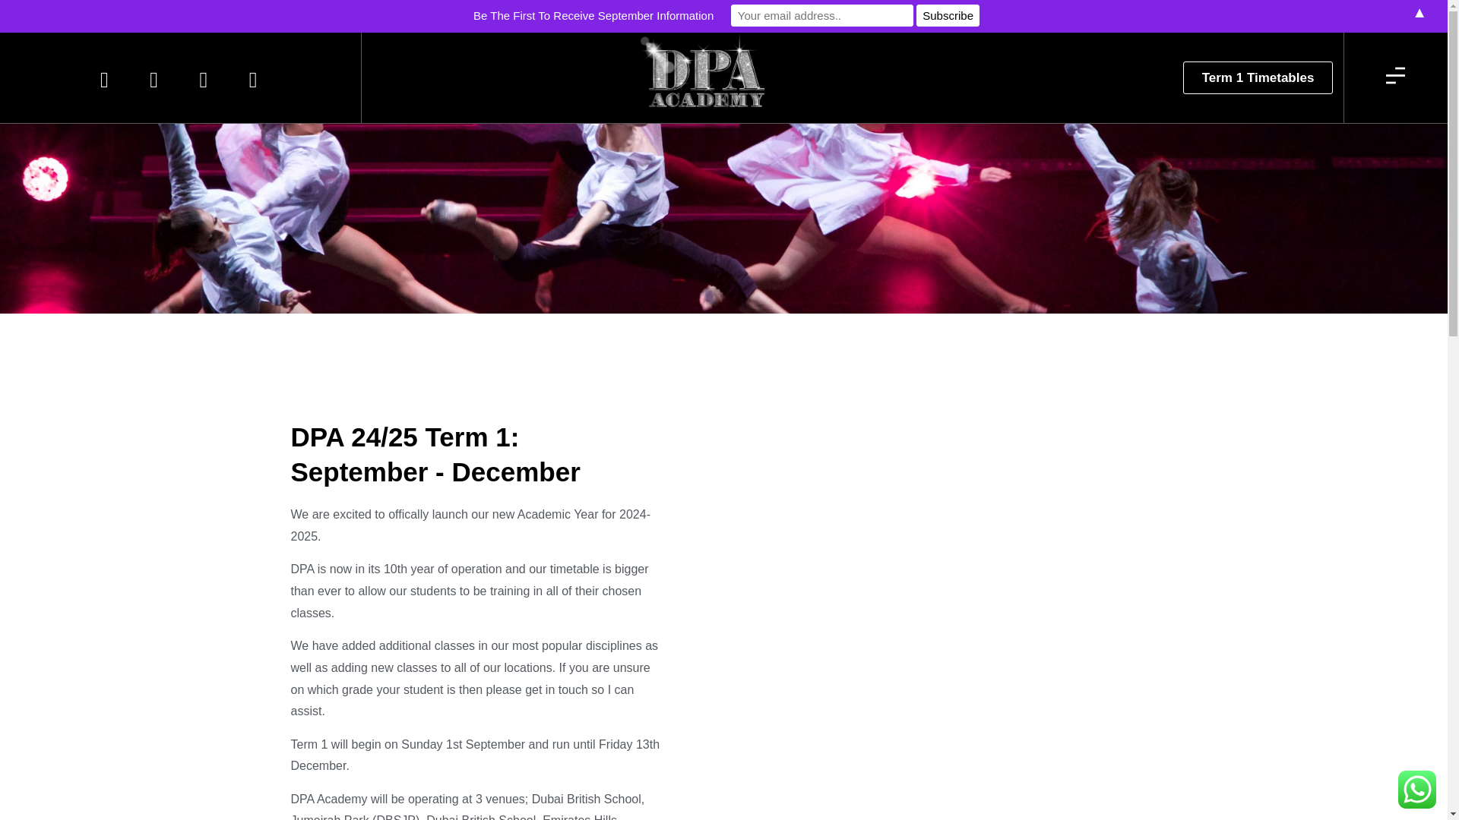 Image resolution: width=1459 pixels, height=820 pixels. What do you see at coordinates (707, 74) in the screenshot?
I see `dpaacademybling` at bounding box center [707, 74].